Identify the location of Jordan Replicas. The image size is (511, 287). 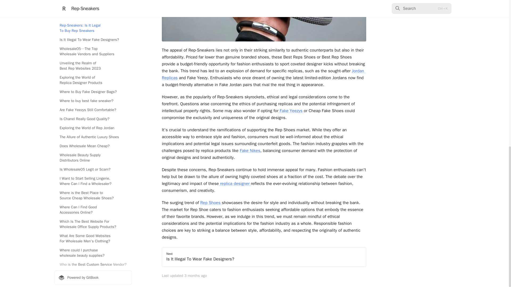
(263, 74).